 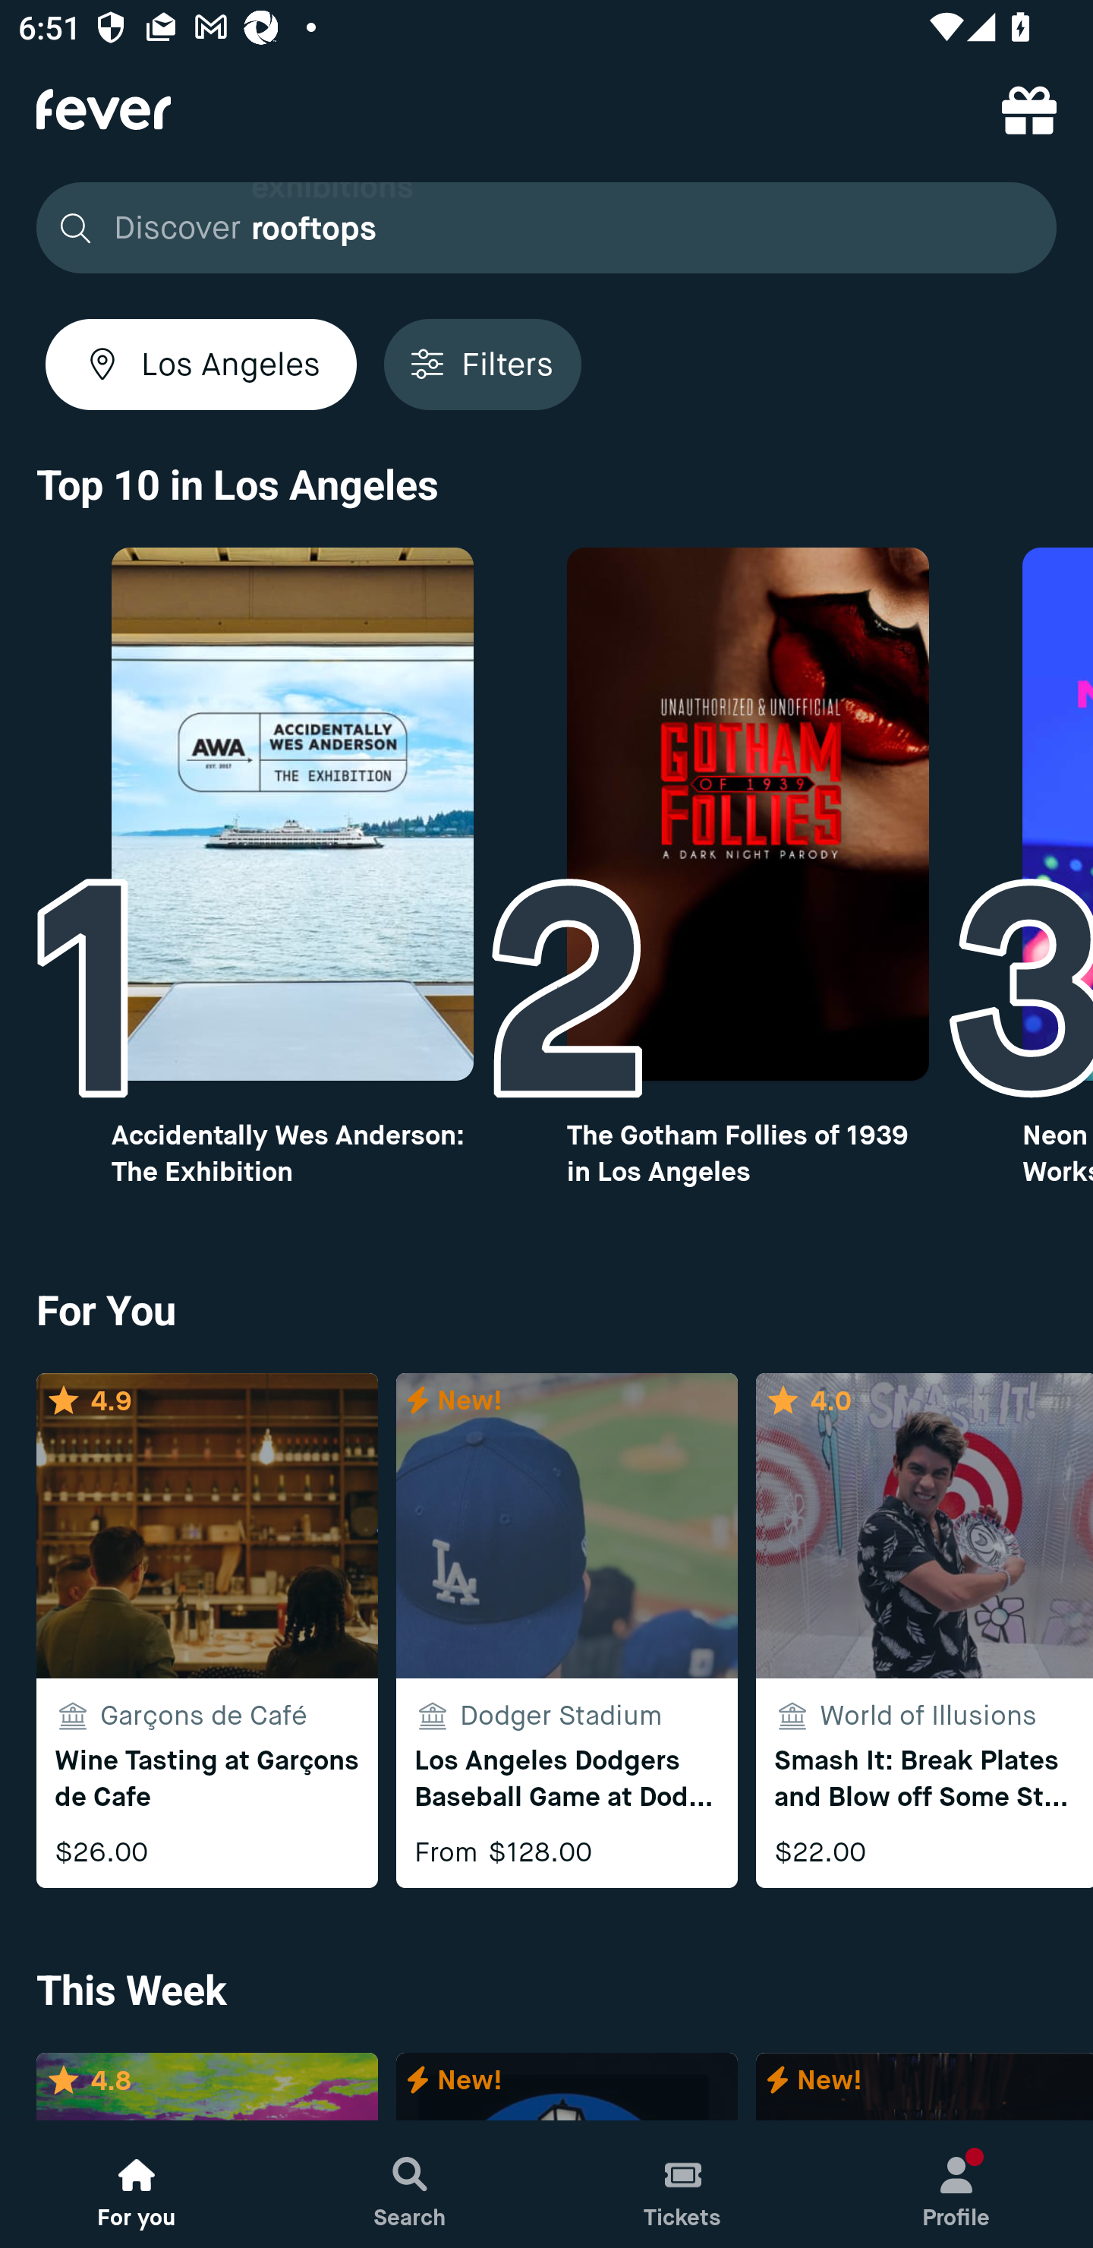 I want to click on Discover exhibitions, so click(x=546, y=228).